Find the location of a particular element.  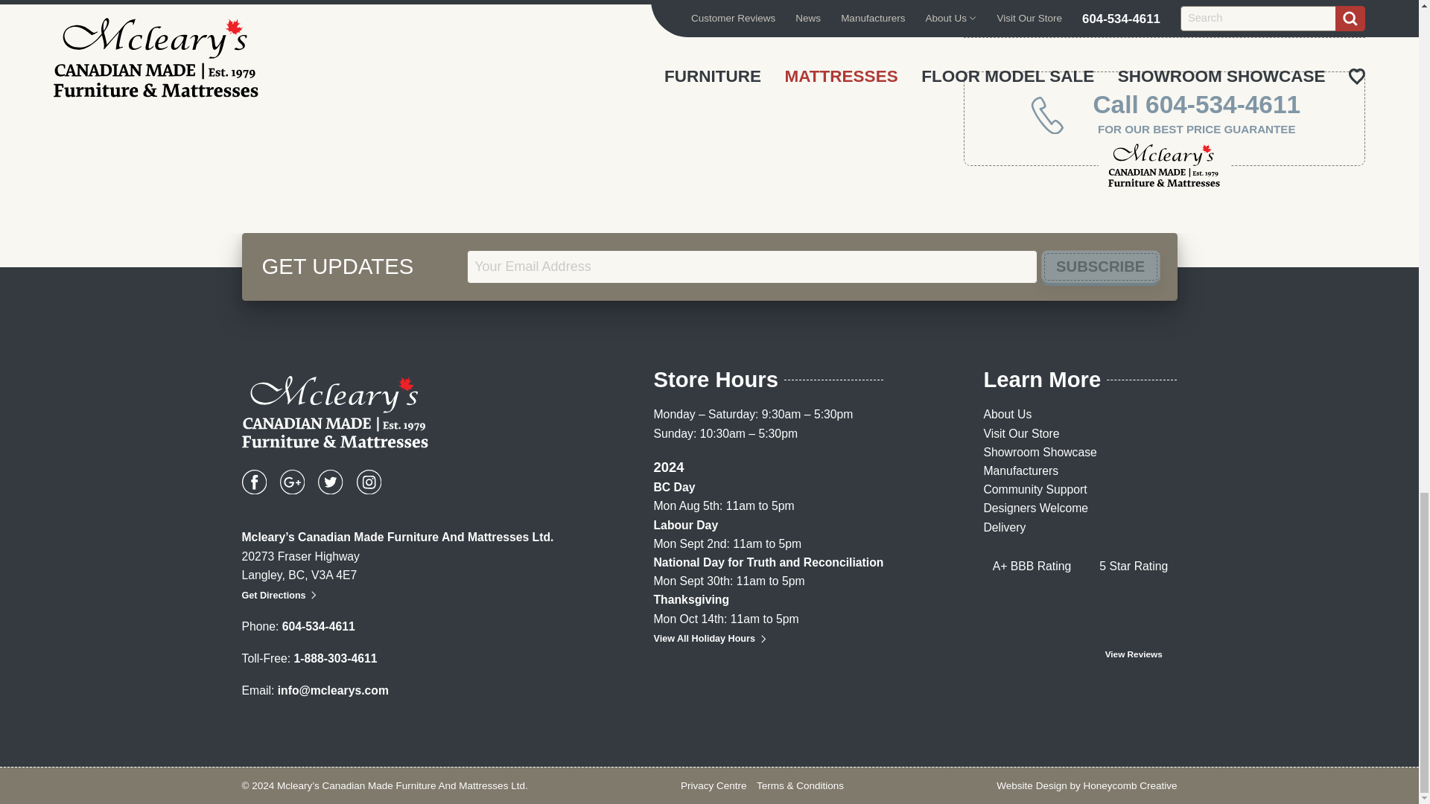

Follow us on Google is located at coordinates (292, 482).